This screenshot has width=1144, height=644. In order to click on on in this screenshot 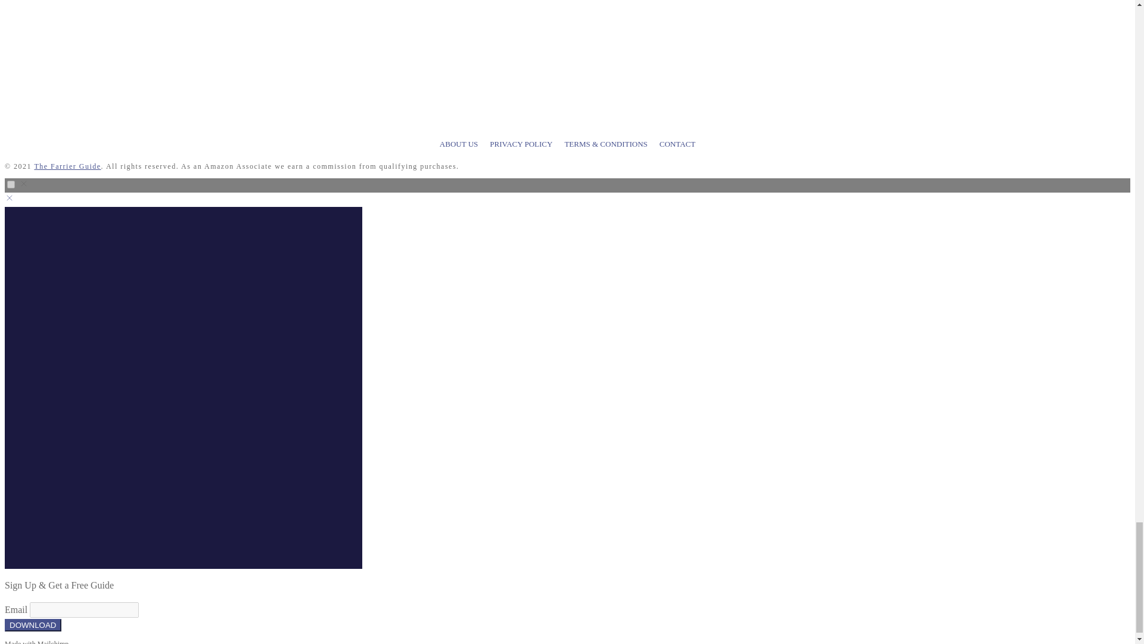, I will do `click(11, 185)`.